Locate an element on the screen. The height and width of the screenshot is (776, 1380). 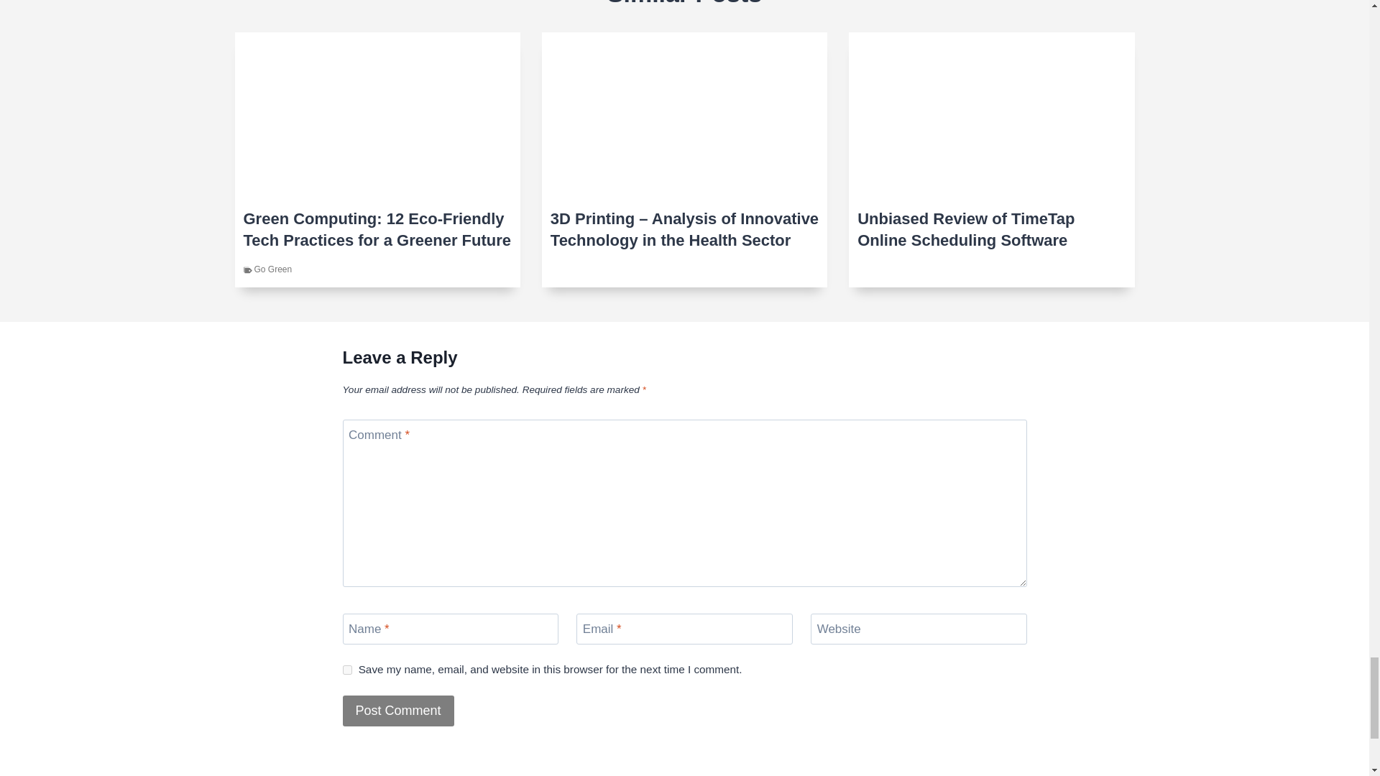
Unbiased Review of TimeTap Online Scheduling Software is located at coordinates (991, 230).